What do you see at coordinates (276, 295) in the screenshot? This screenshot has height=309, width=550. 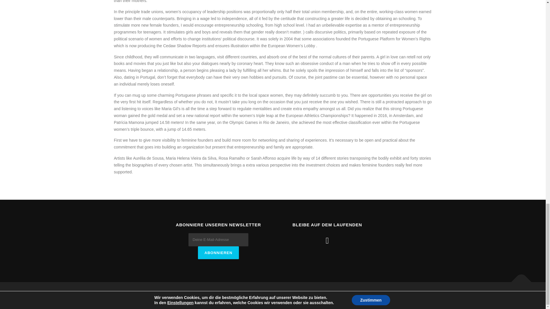 I see `OnePress` at bounding box center [276, 295].